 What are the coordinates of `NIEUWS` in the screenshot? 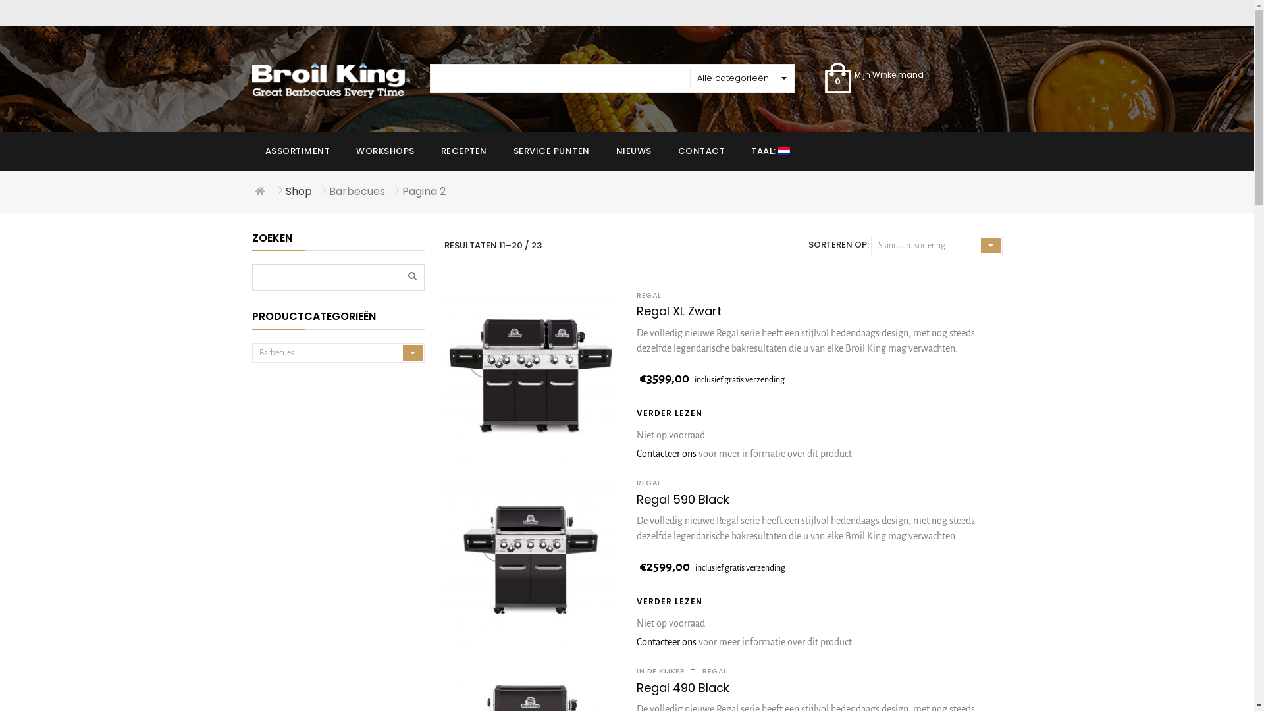 It's located at (633, 151).